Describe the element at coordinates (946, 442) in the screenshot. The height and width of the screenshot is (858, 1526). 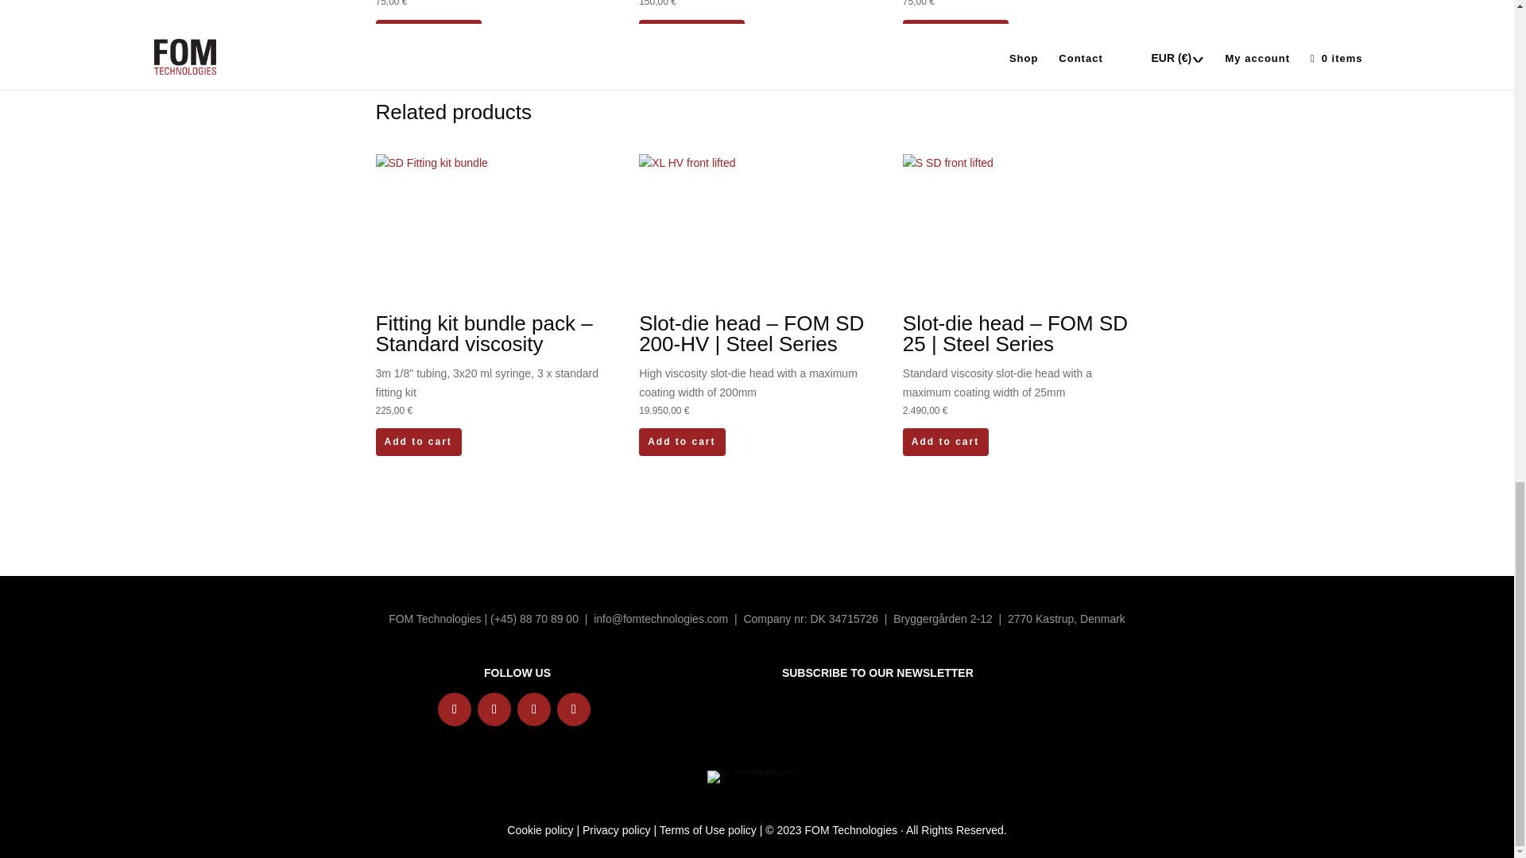
I see `Add to cart` at that location.